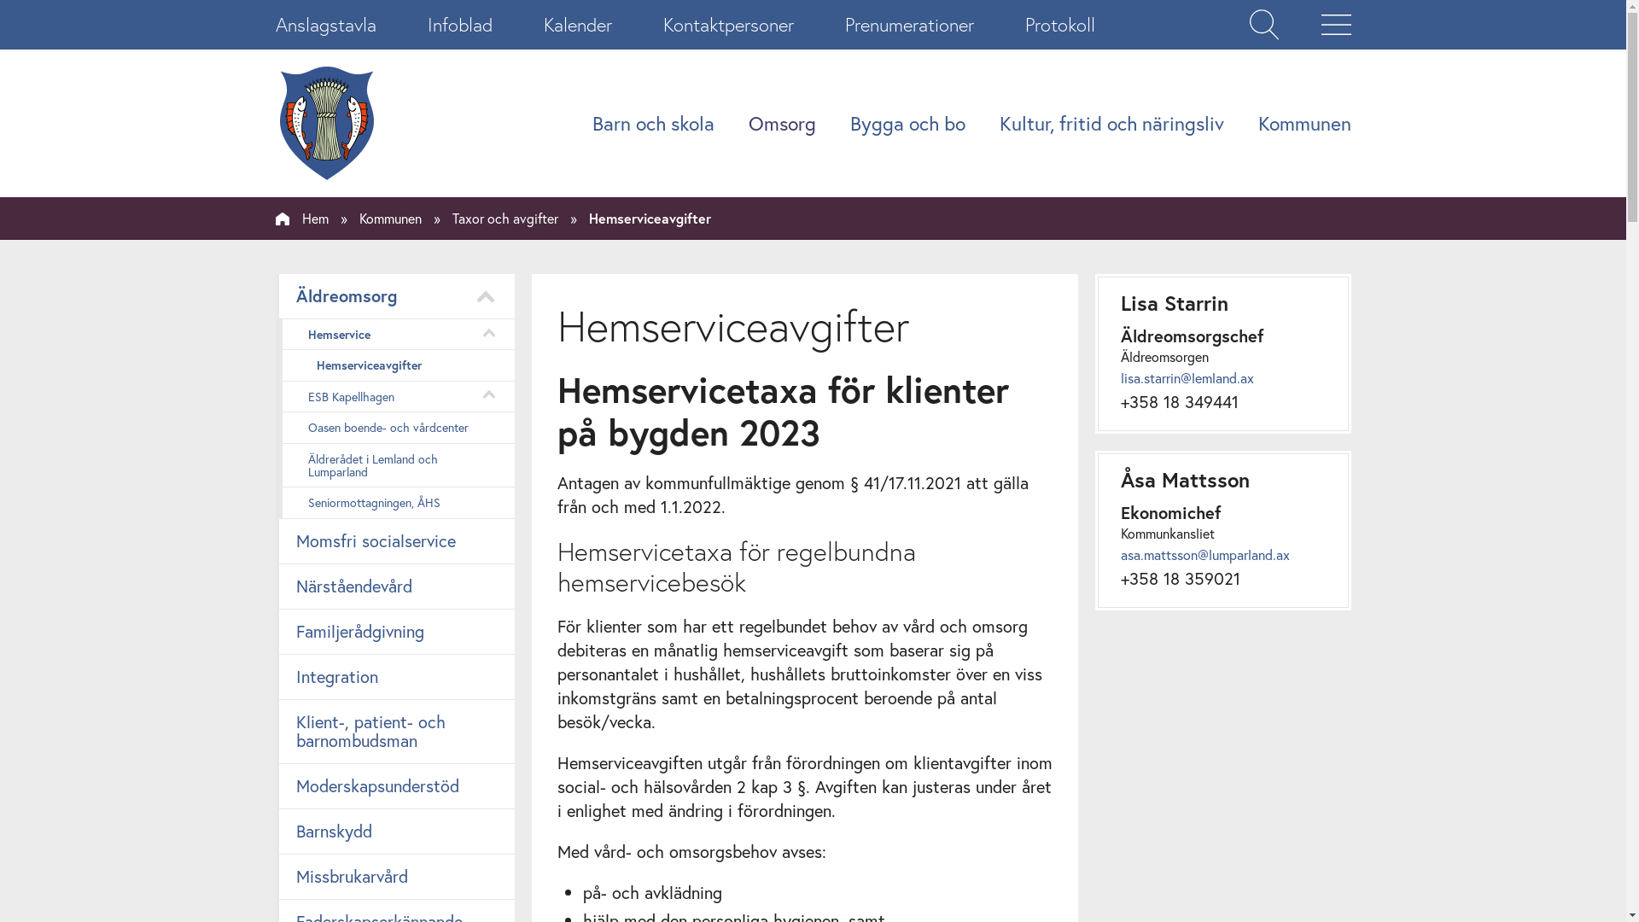 The height and width of the screenshot is (922, 1639). What do you see at coordinates (389, 219) in the screenshot?
I see `Kommunen` at bounding box center [389, 219].